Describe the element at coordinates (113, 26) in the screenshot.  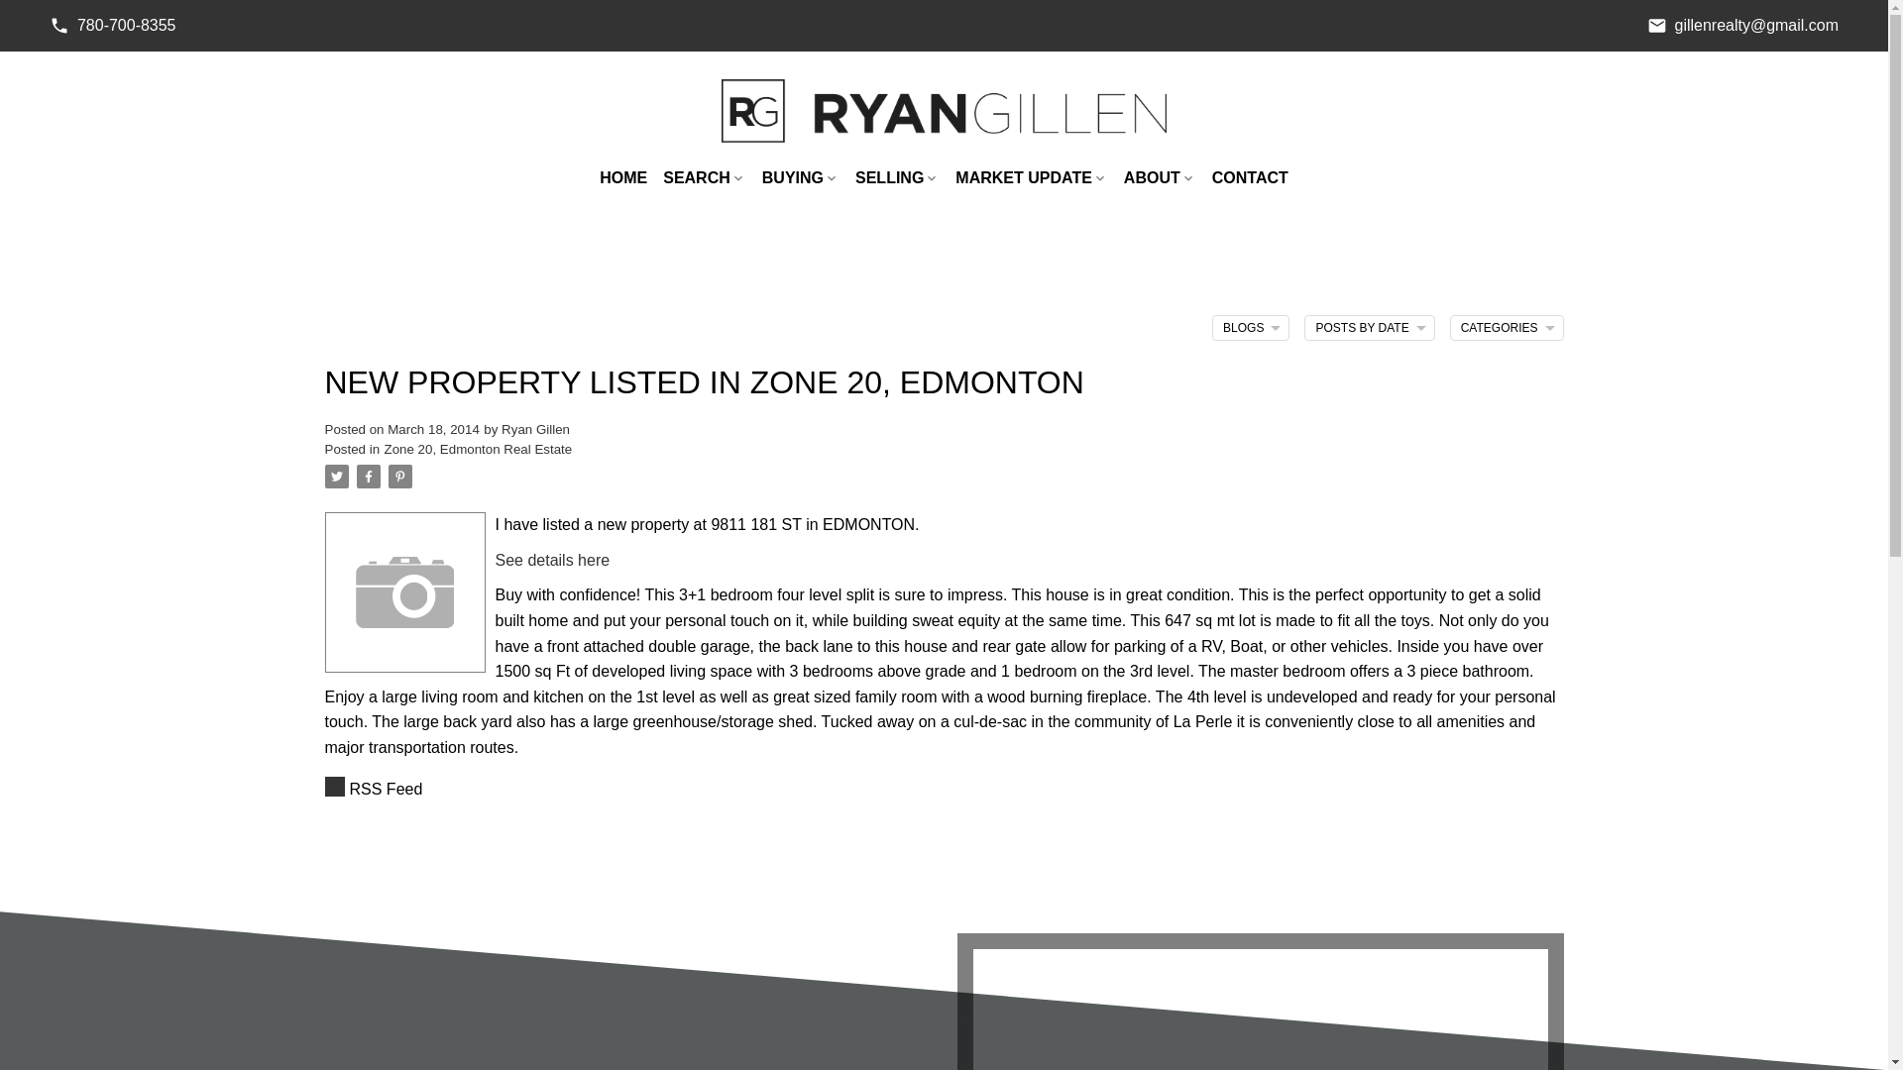
I see `780-700-8355` at that location.